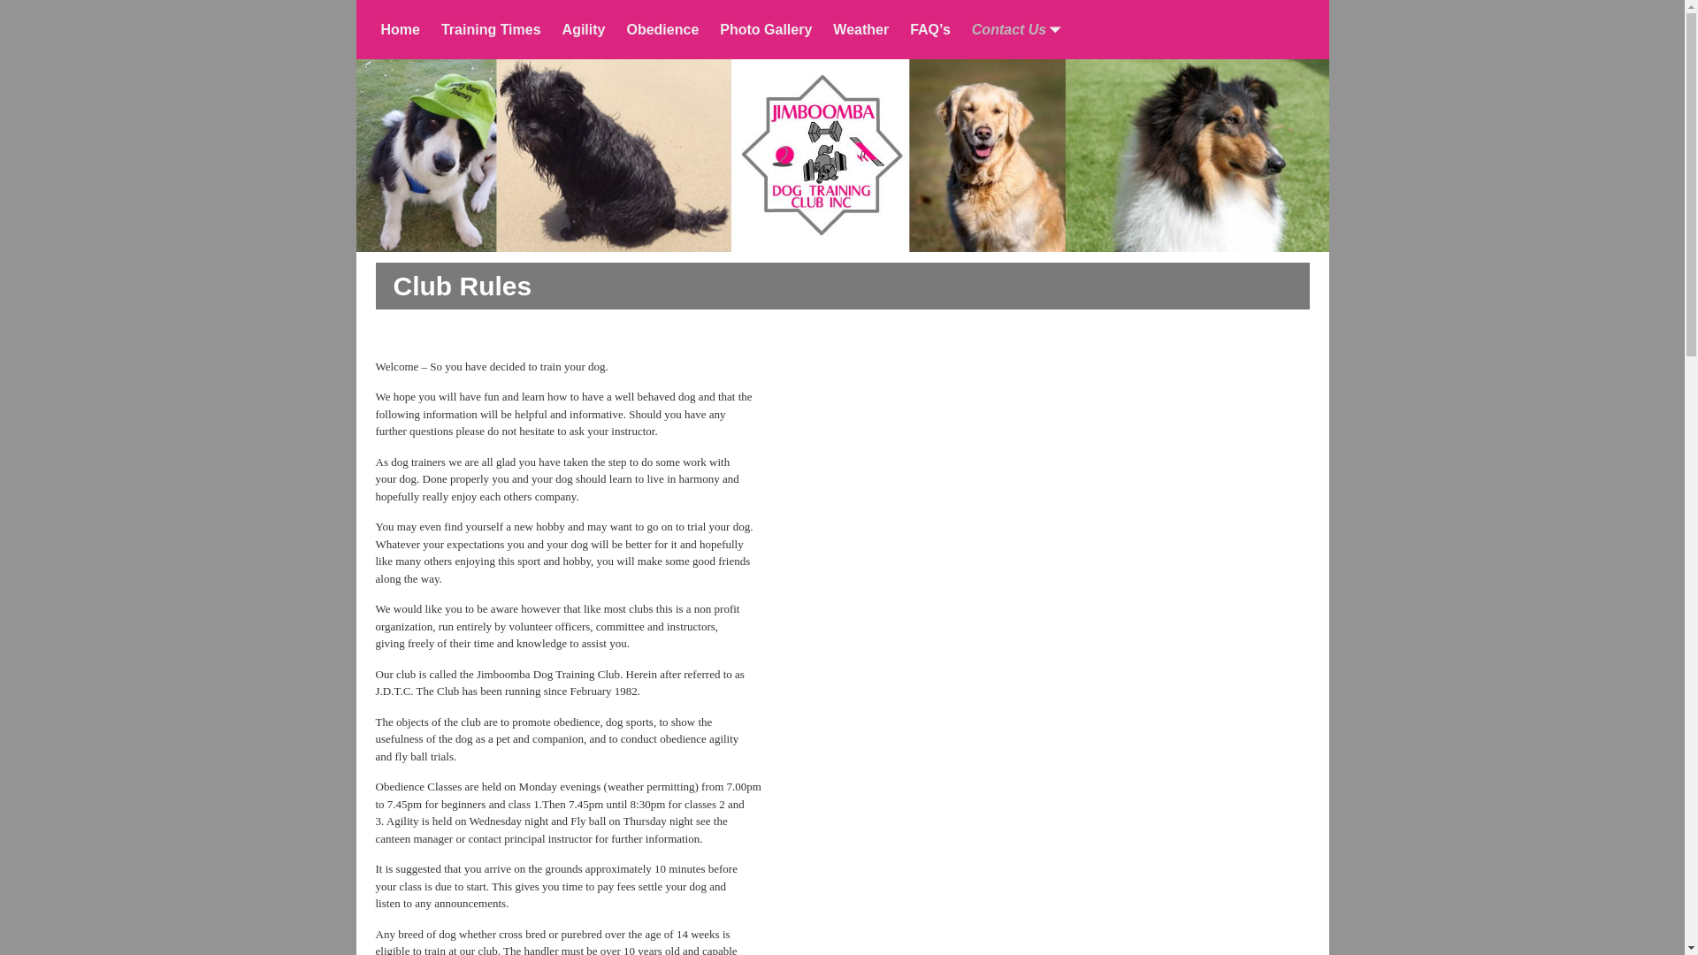  I want to click on Obedience, so click(662, 30).